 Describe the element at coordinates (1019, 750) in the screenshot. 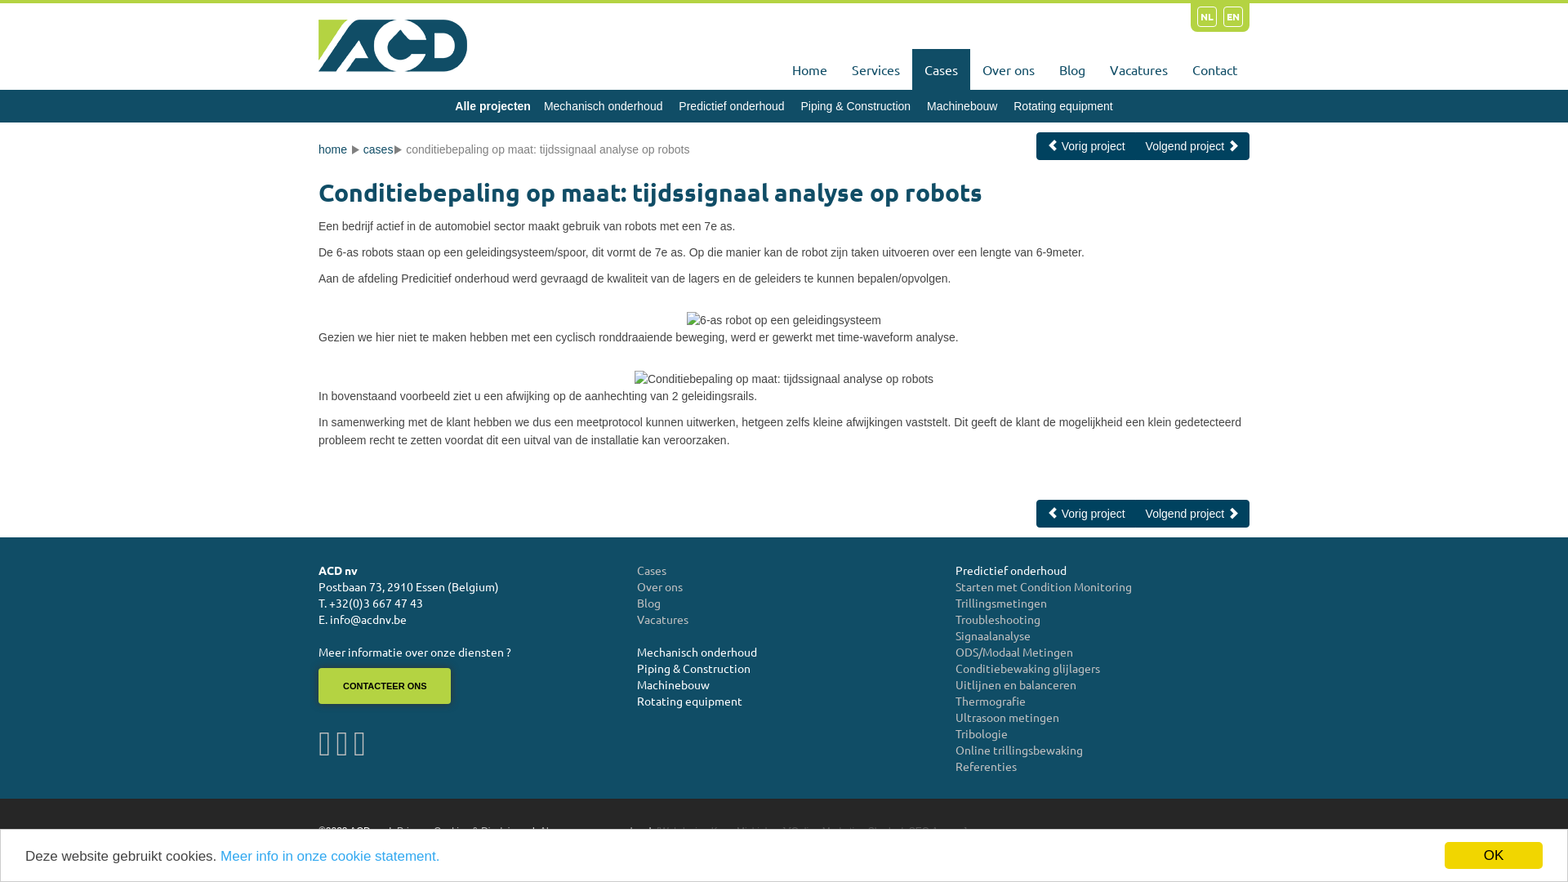

I see `Online trillingsbewaking` at that location.